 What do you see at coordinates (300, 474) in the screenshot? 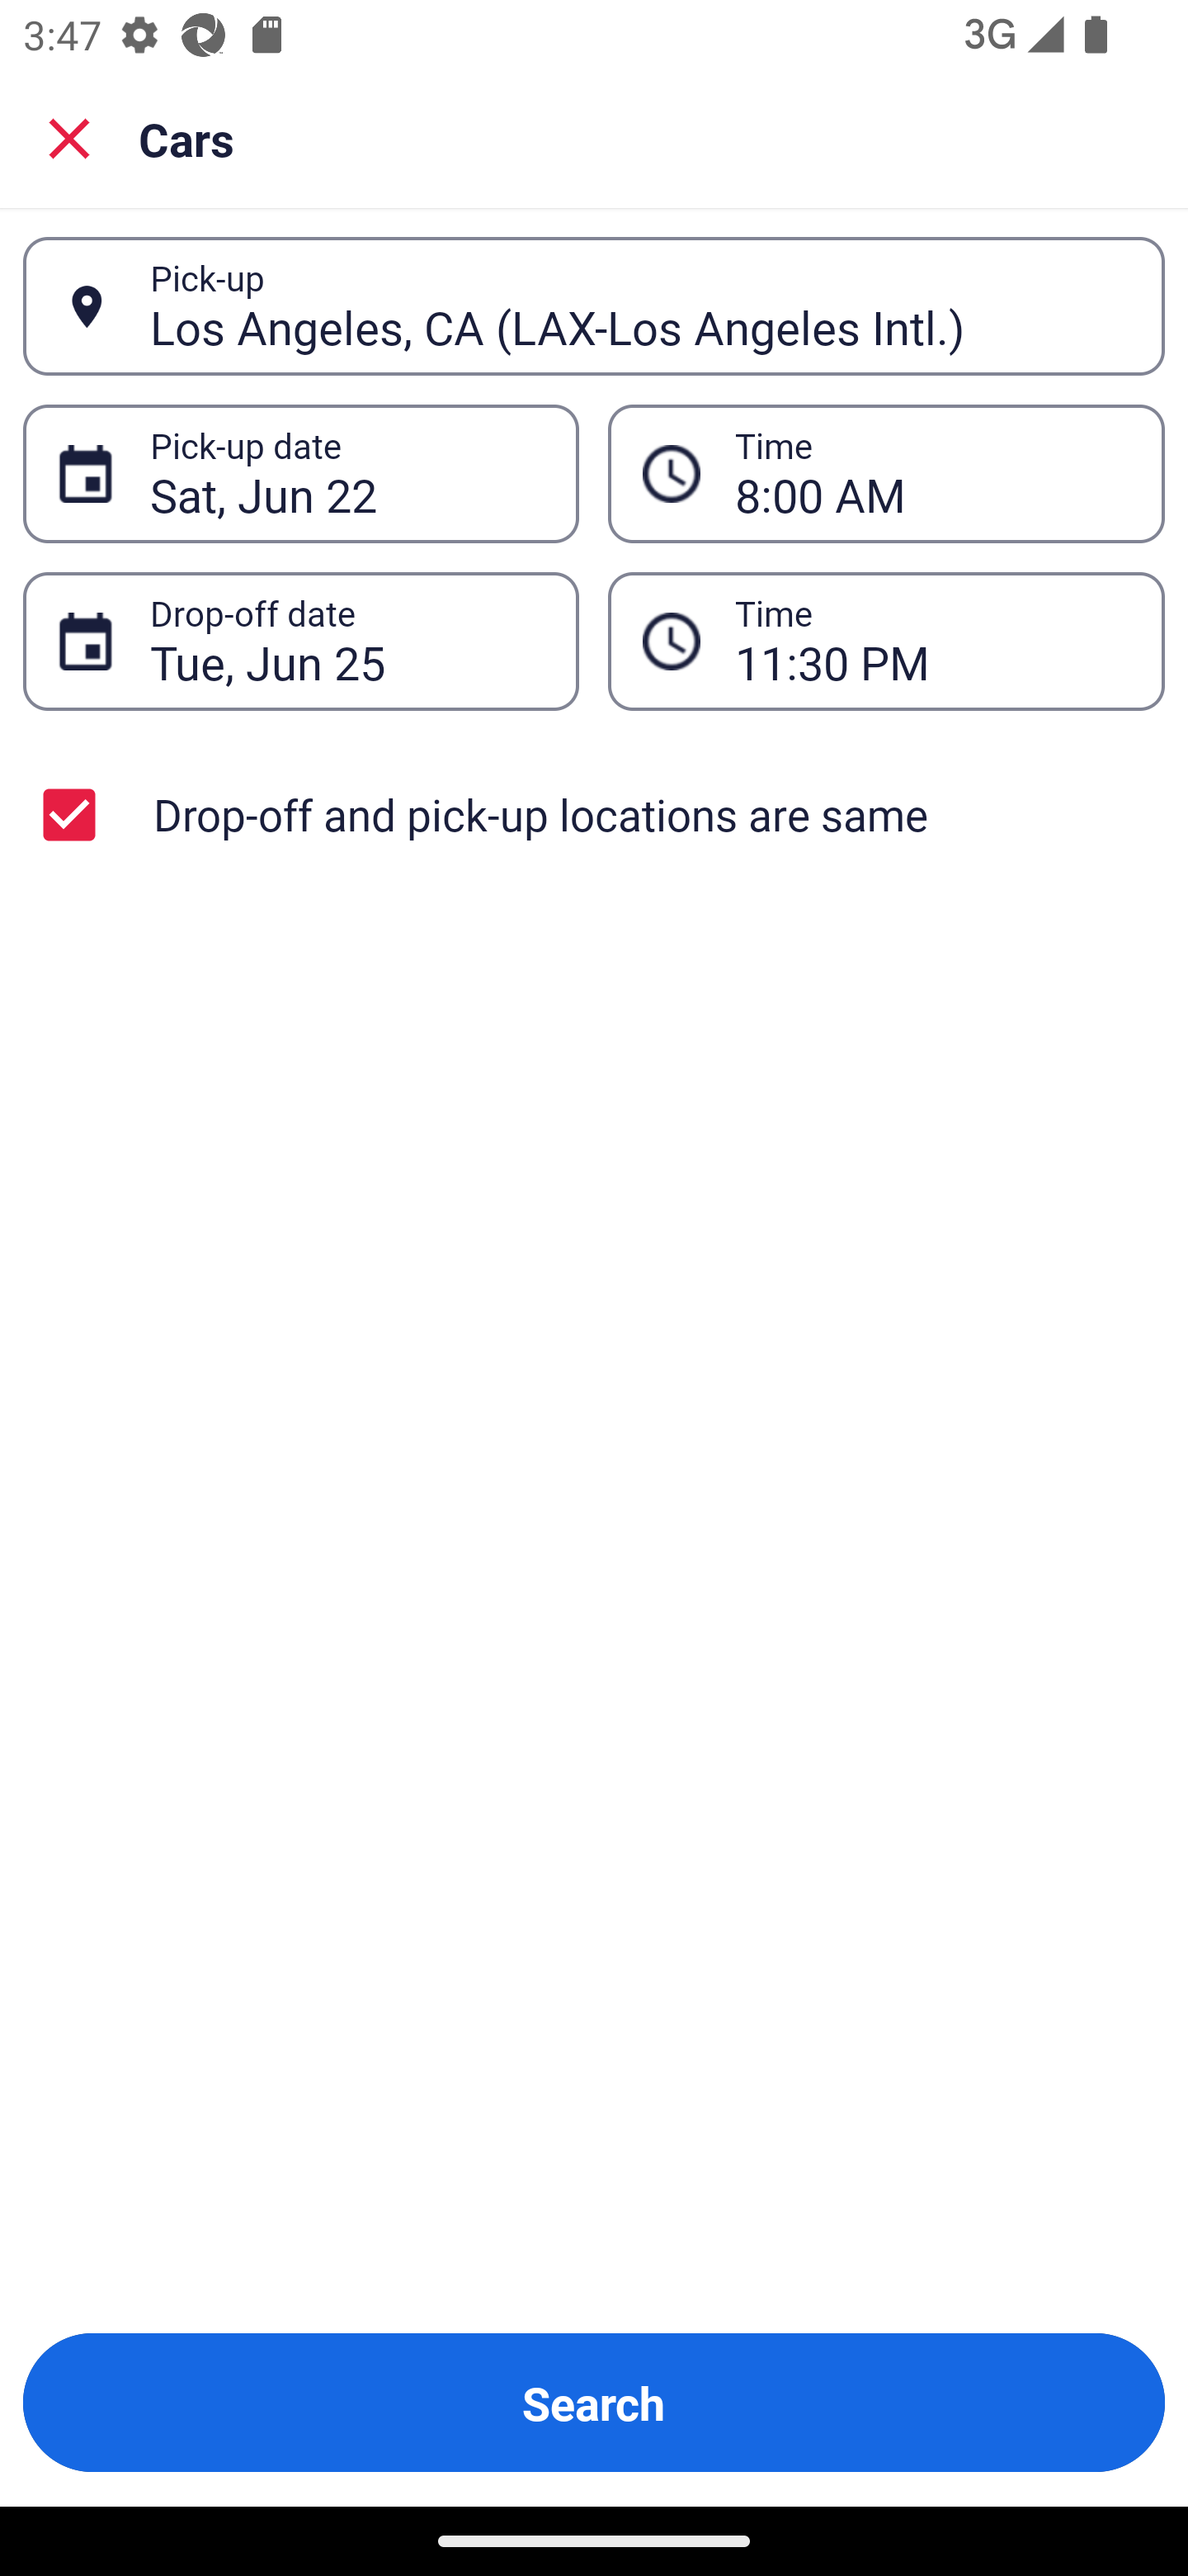
I see `Sat, Jun 22 Pick-up date` at bounding box center [300, 474].